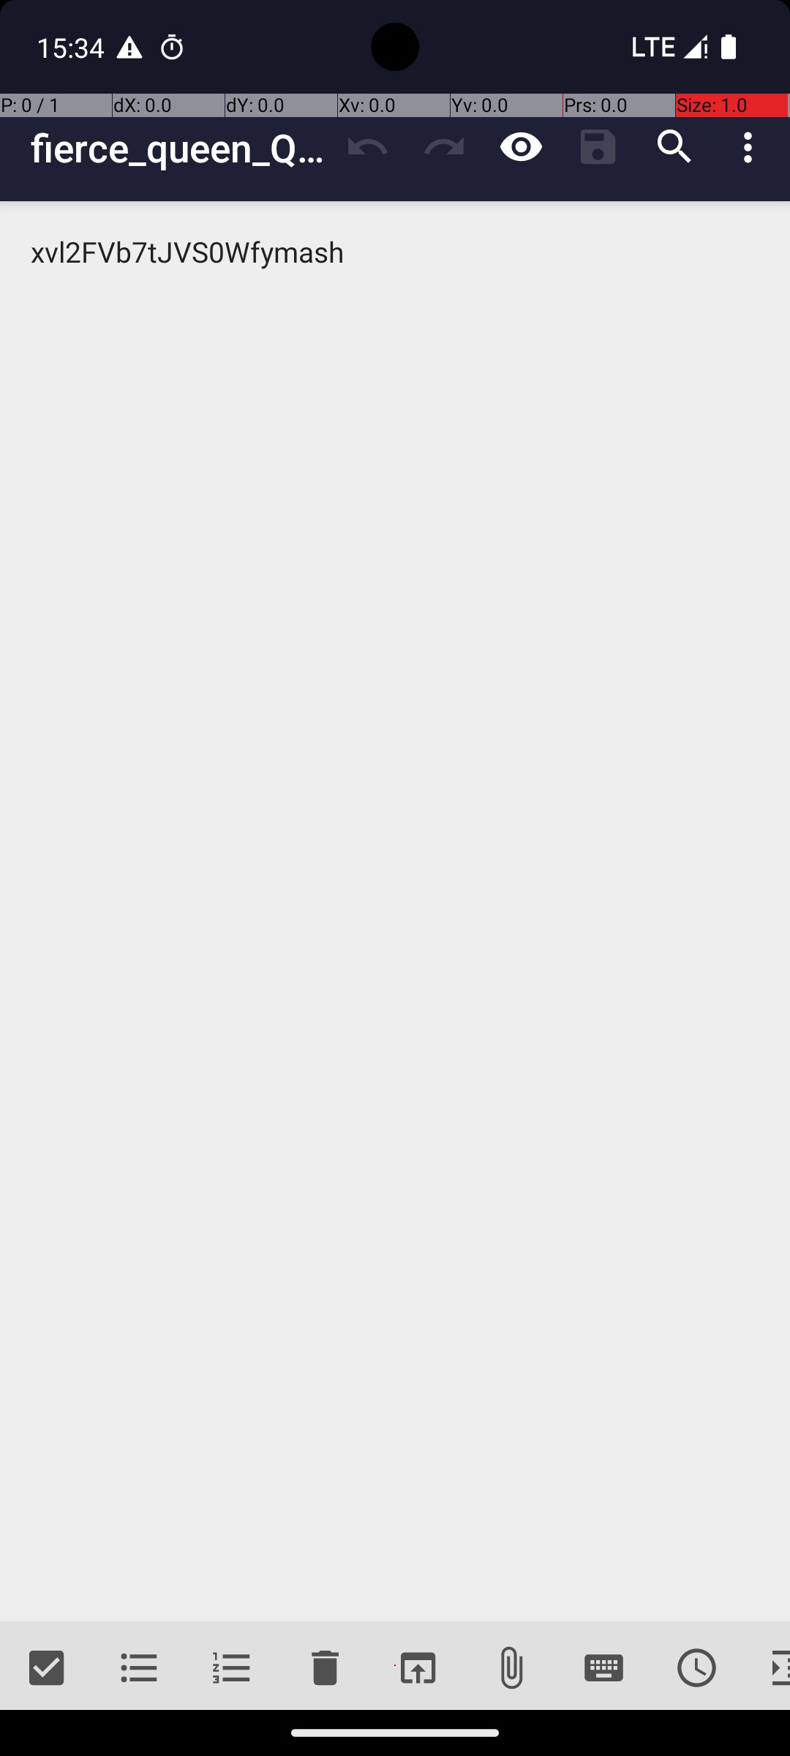 Image resolution: width=790 pixels, height=1756 pixels. I want to click on Ordered list, so click(233, 1668).